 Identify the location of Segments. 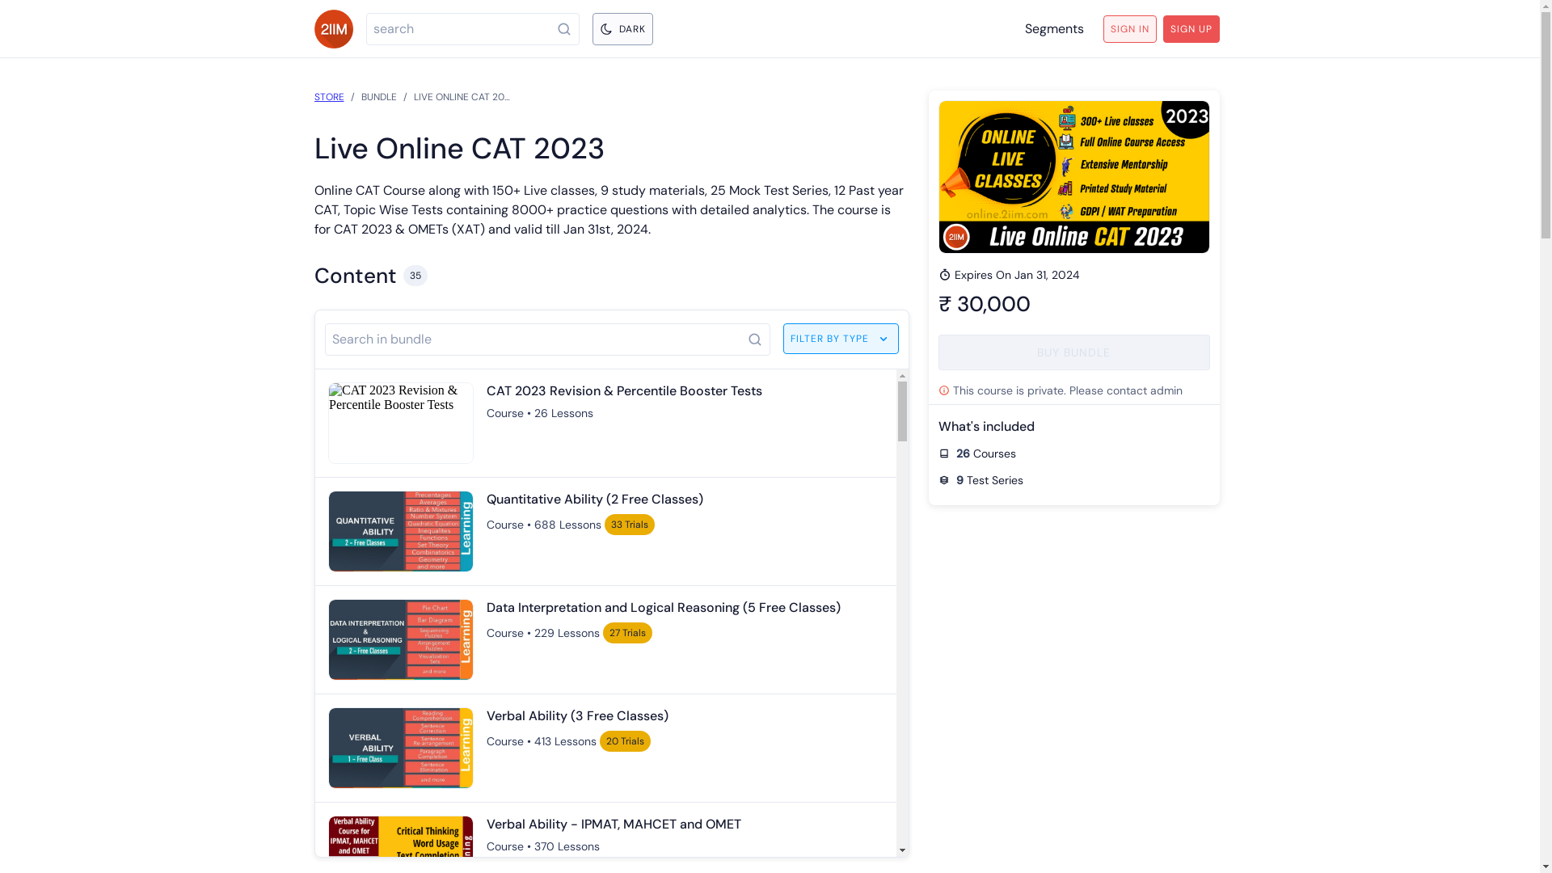
(1054, 29).